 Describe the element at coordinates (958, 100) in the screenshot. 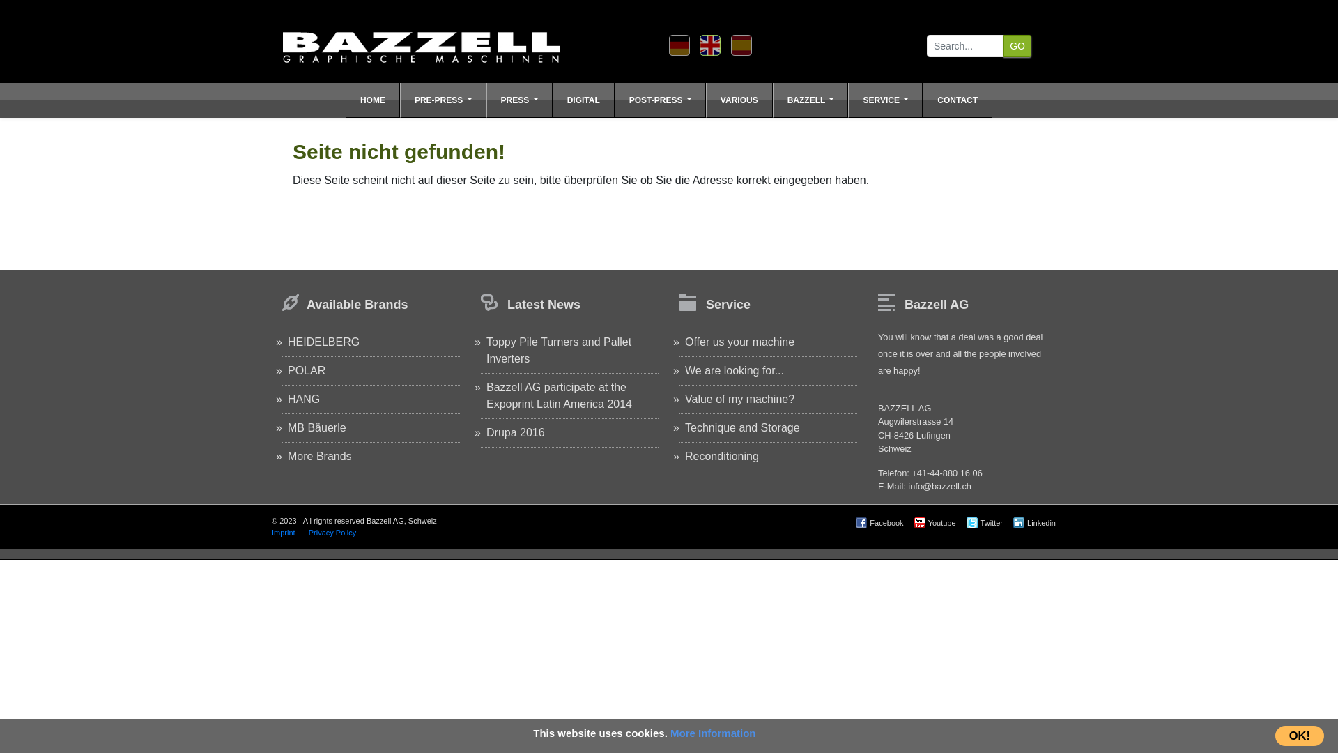

I see `CONTACT` at that location.